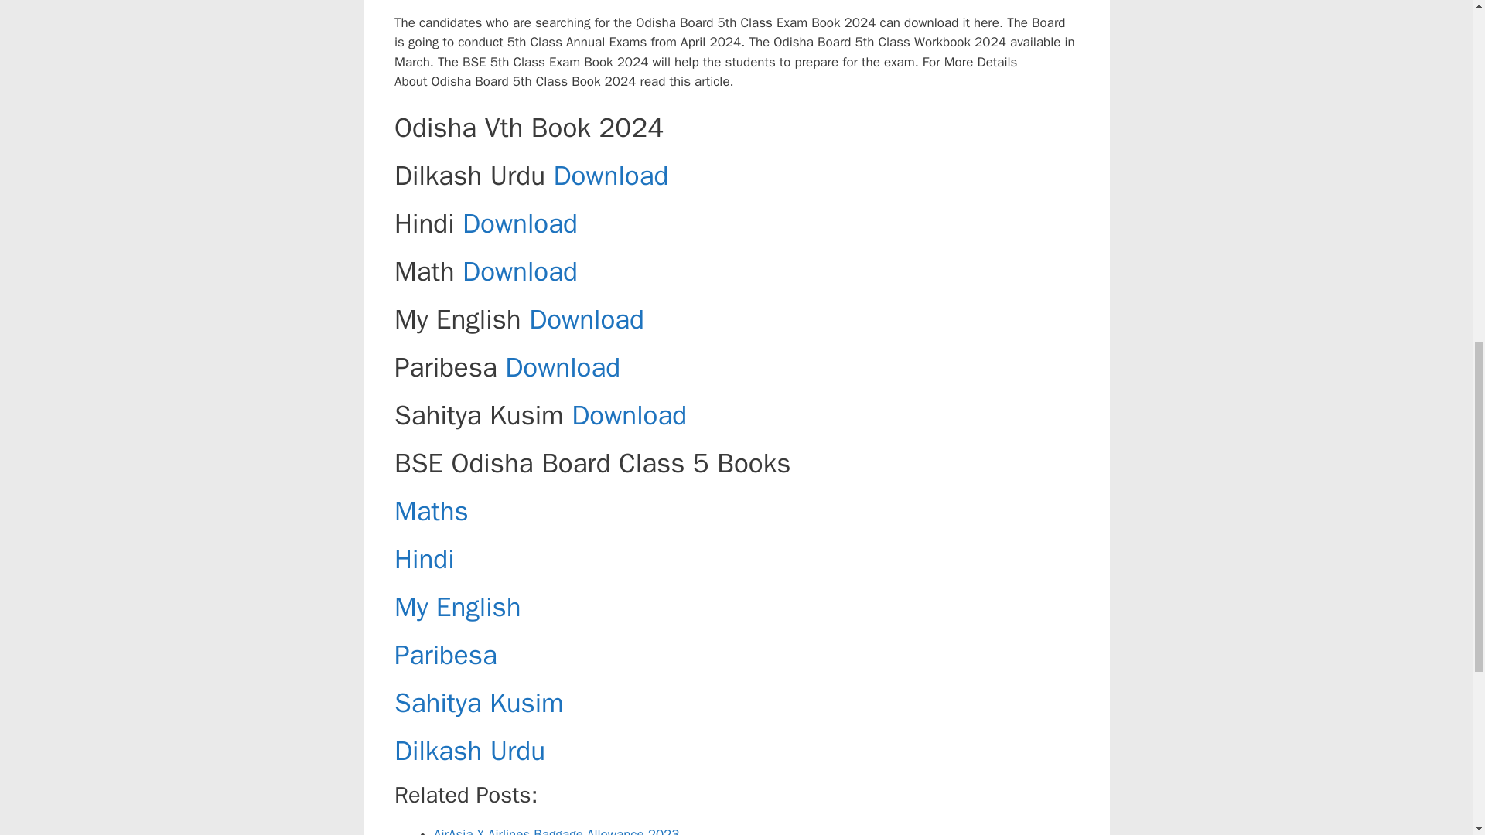 The height and width of the screenshot is (835, 1485). I want to click on Download, so click(586, 319).